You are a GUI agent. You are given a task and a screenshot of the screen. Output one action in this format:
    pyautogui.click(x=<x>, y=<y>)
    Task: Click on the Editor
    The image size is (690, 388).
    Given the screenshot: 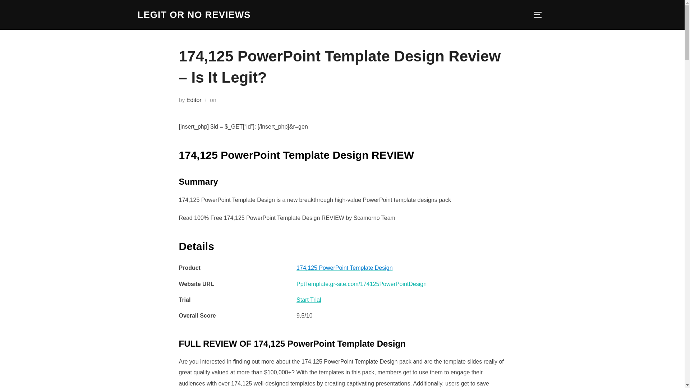 What is the action you would take?
    pyautogui.click(x=194, y=100)
    